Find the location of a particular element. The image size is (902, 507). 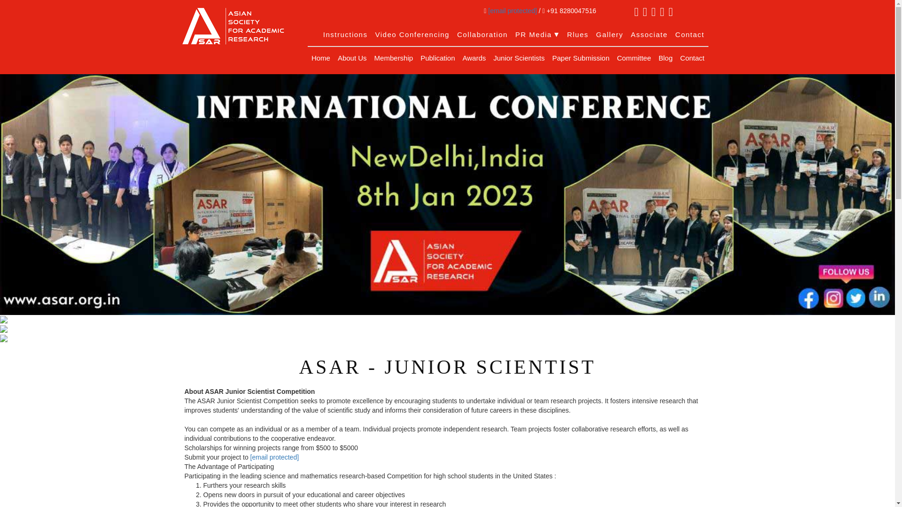

Awards is located at coordinates (474, 58).